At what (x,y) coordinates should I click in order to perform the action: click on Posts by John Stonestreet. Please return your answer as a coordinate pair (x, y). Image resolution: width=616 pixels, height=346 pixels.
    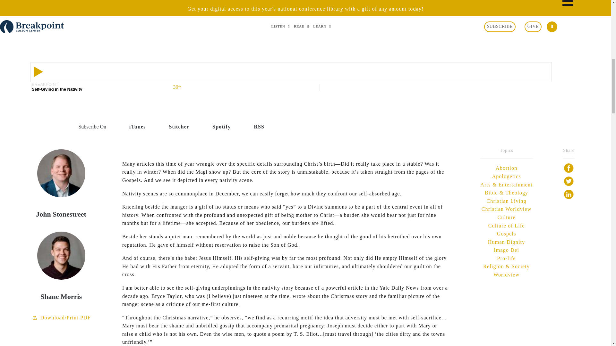
    Looking at the image, I should click on (305, 4).